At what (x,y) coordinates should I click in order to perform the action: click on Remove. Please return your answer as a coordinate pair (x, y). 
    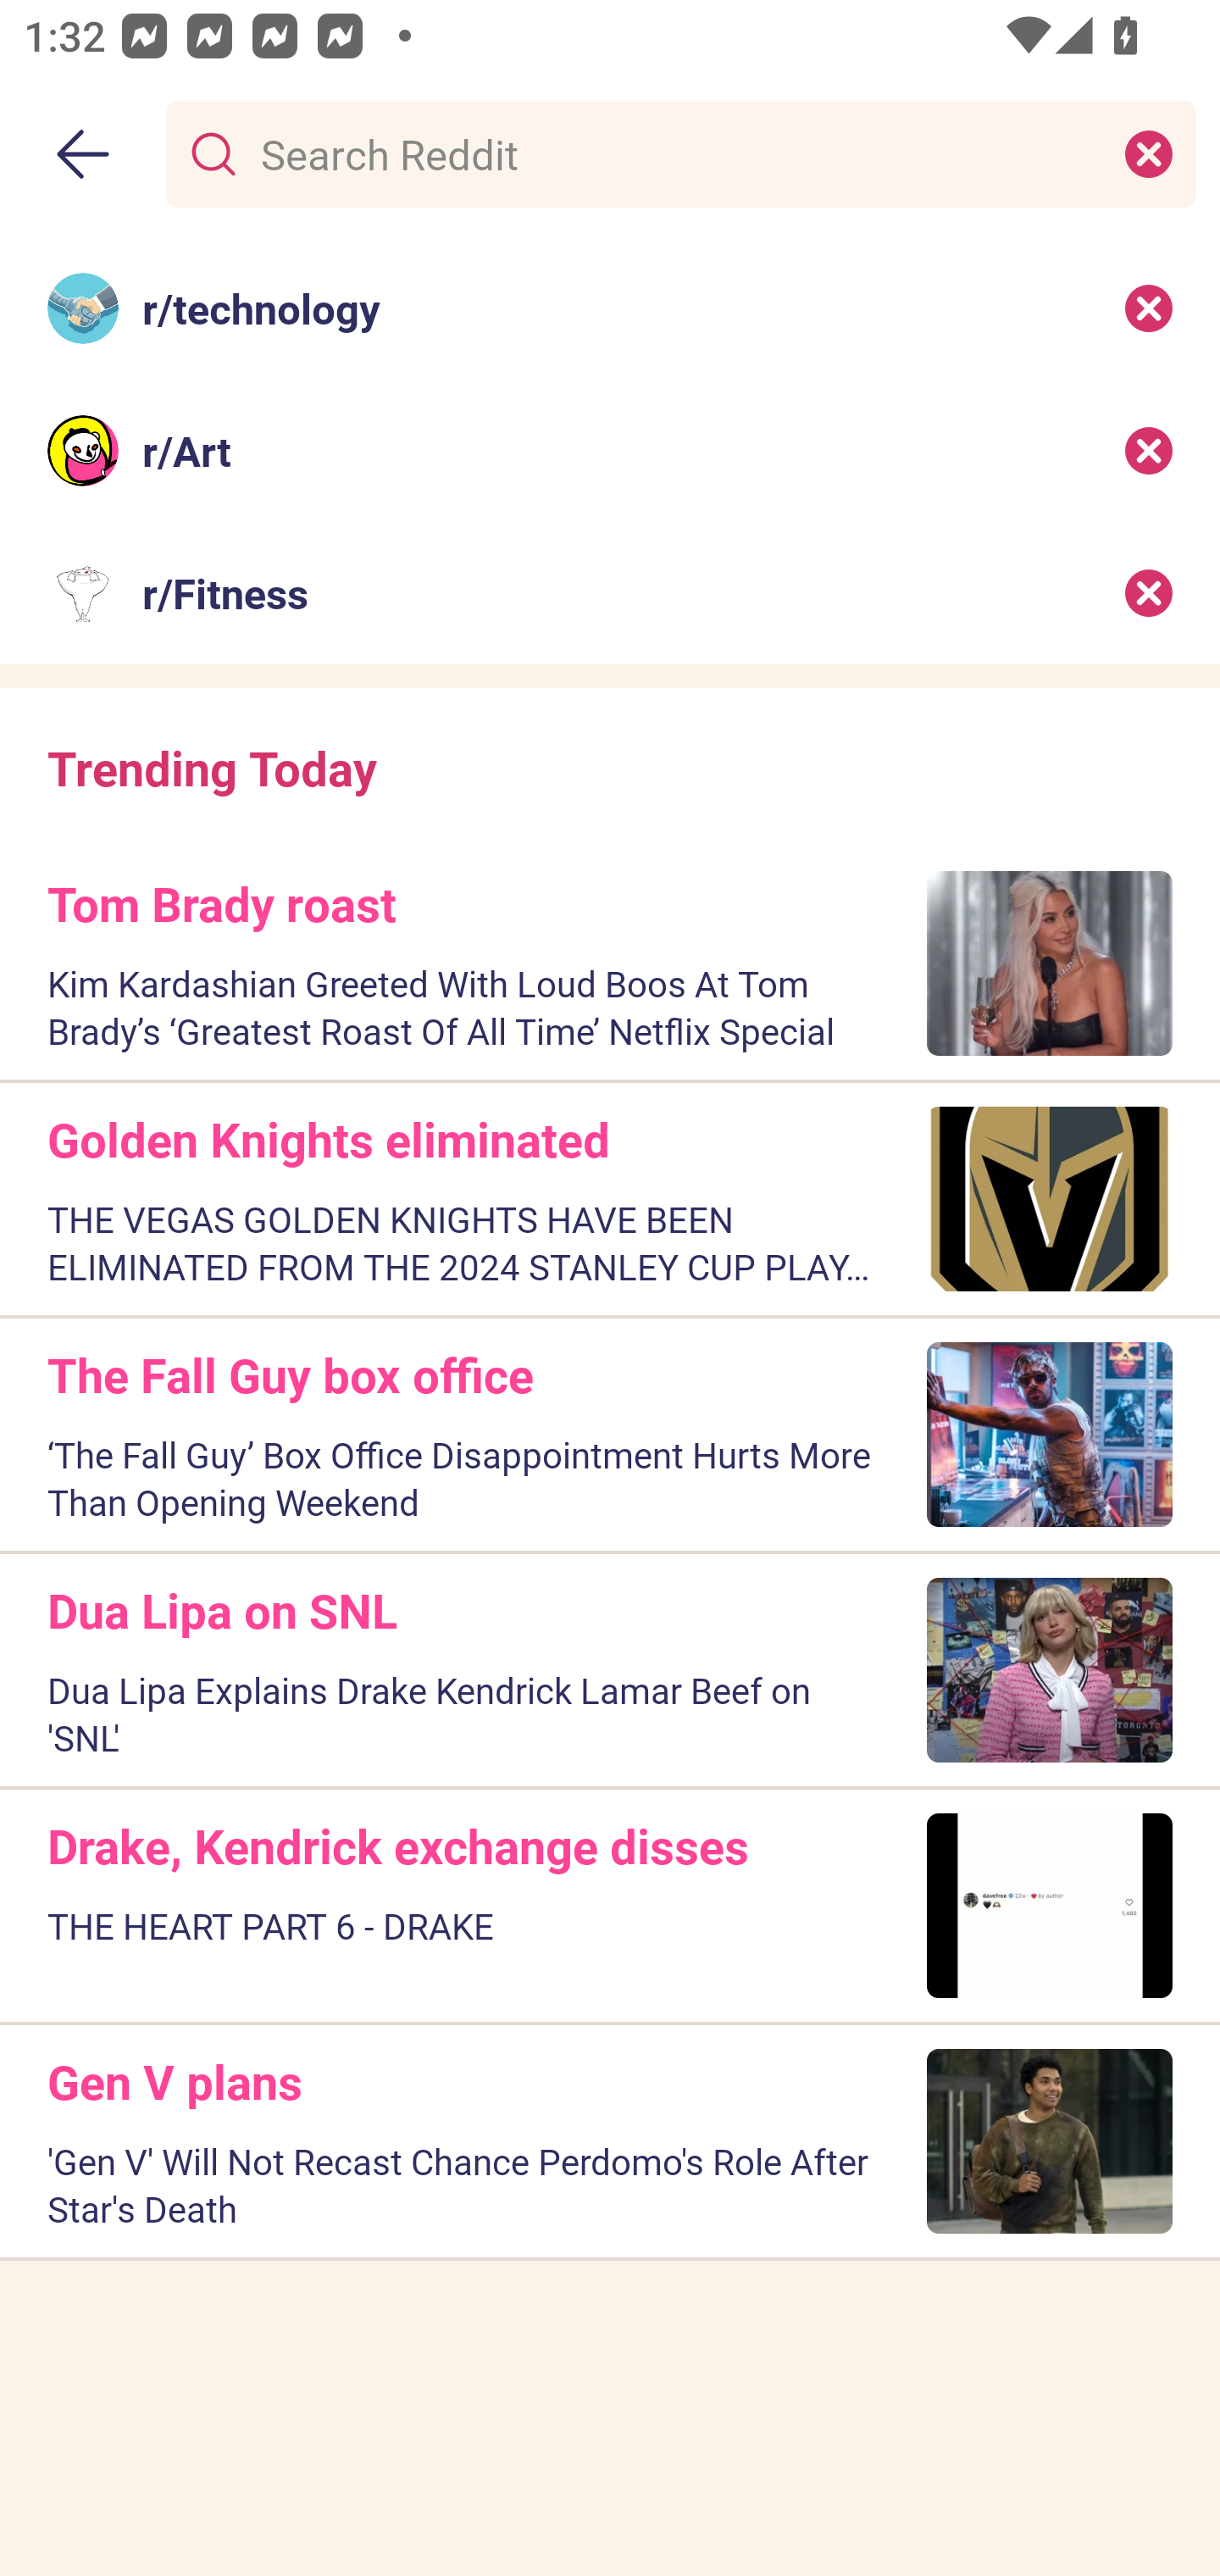
    Looking at the image, I should click on (1149, 593).